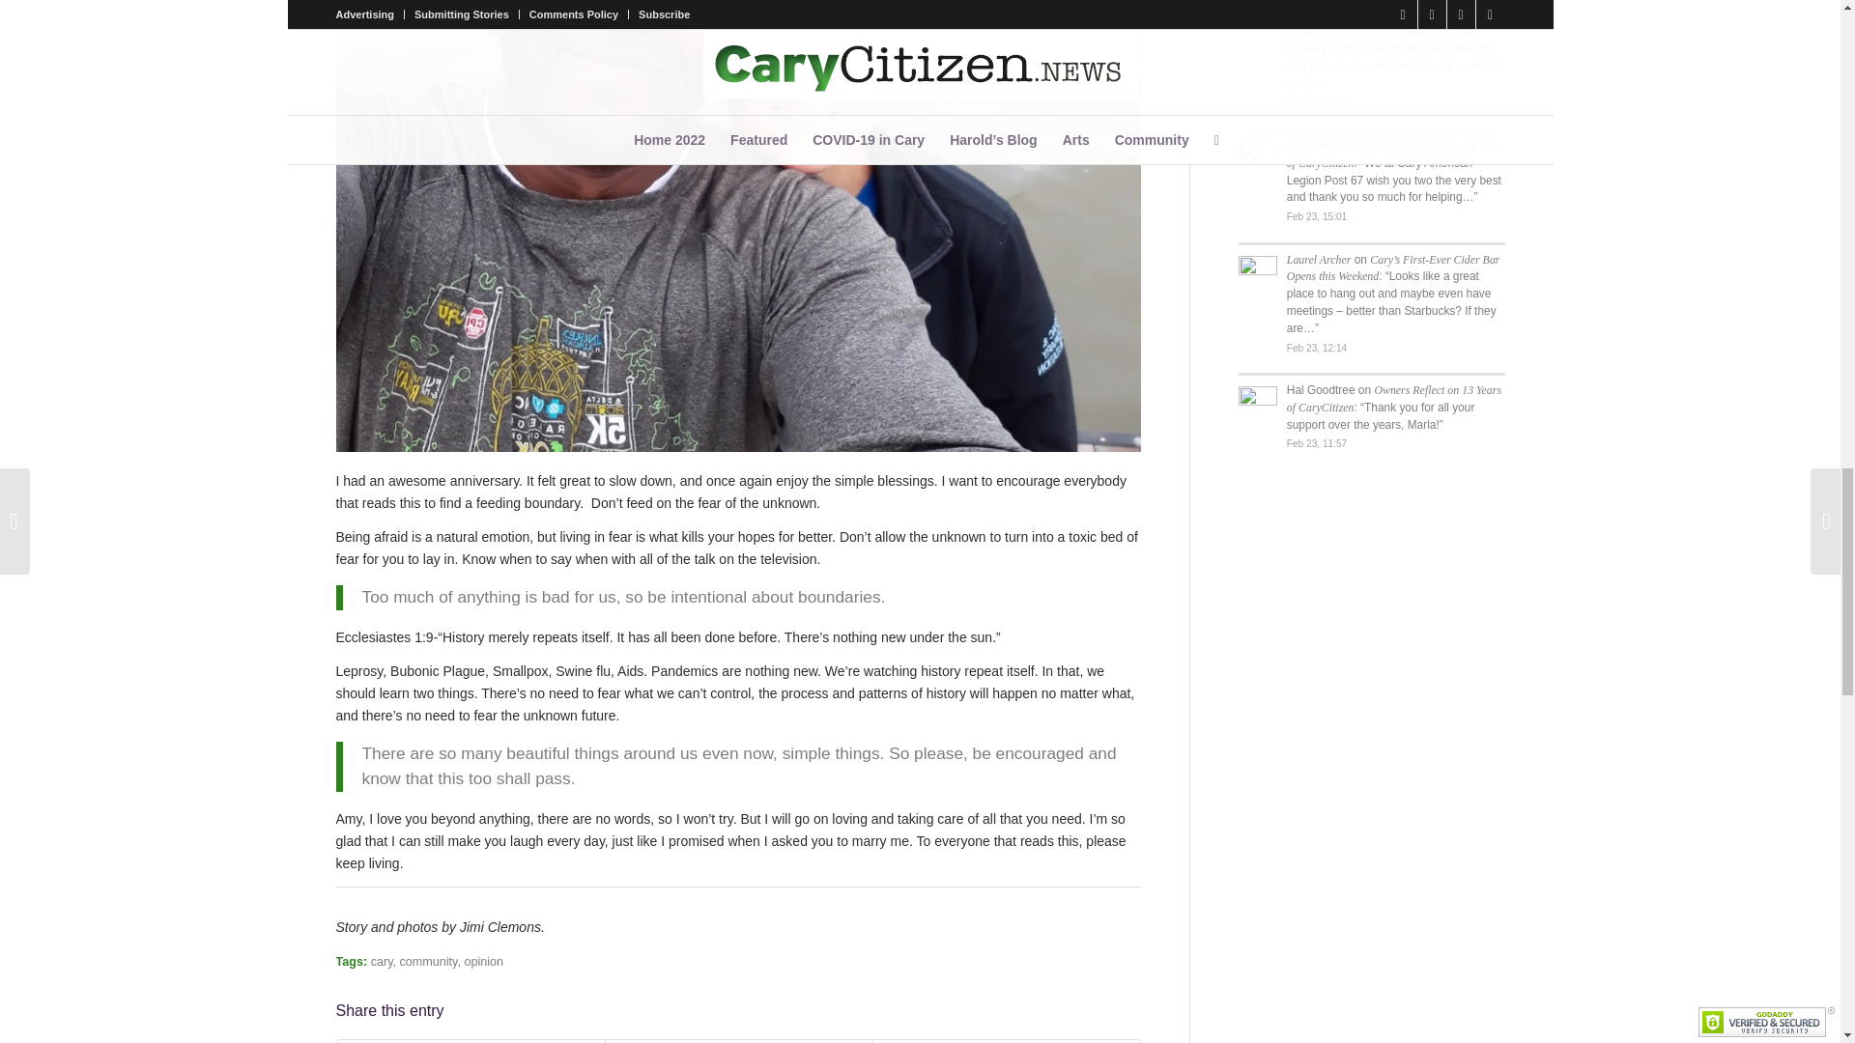 The height and width of the screenshot is (1043, 1855). What do you see at coordinates (429, 962) in the screenshot?
I see `community` at bounding box center [429, 962].